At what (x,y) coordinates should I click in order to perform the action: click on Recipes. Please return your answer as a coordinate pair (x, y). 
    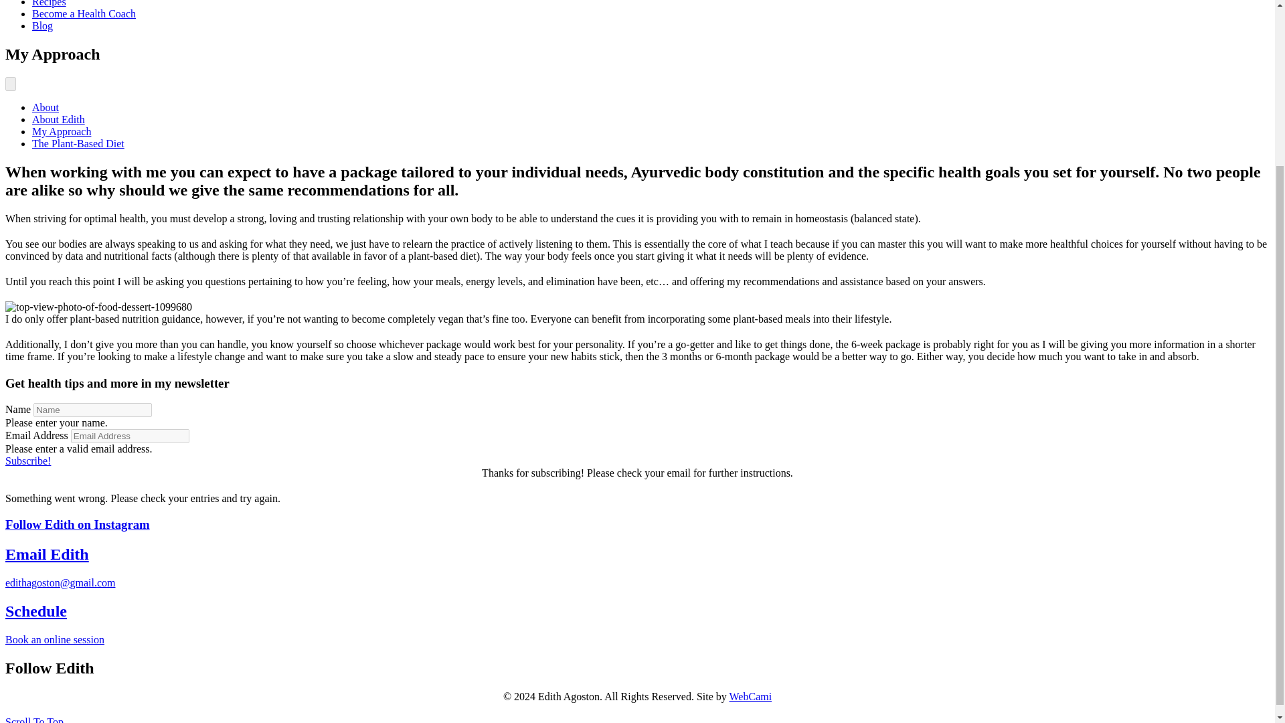
    Looking at the image, I should click on (50, 3).